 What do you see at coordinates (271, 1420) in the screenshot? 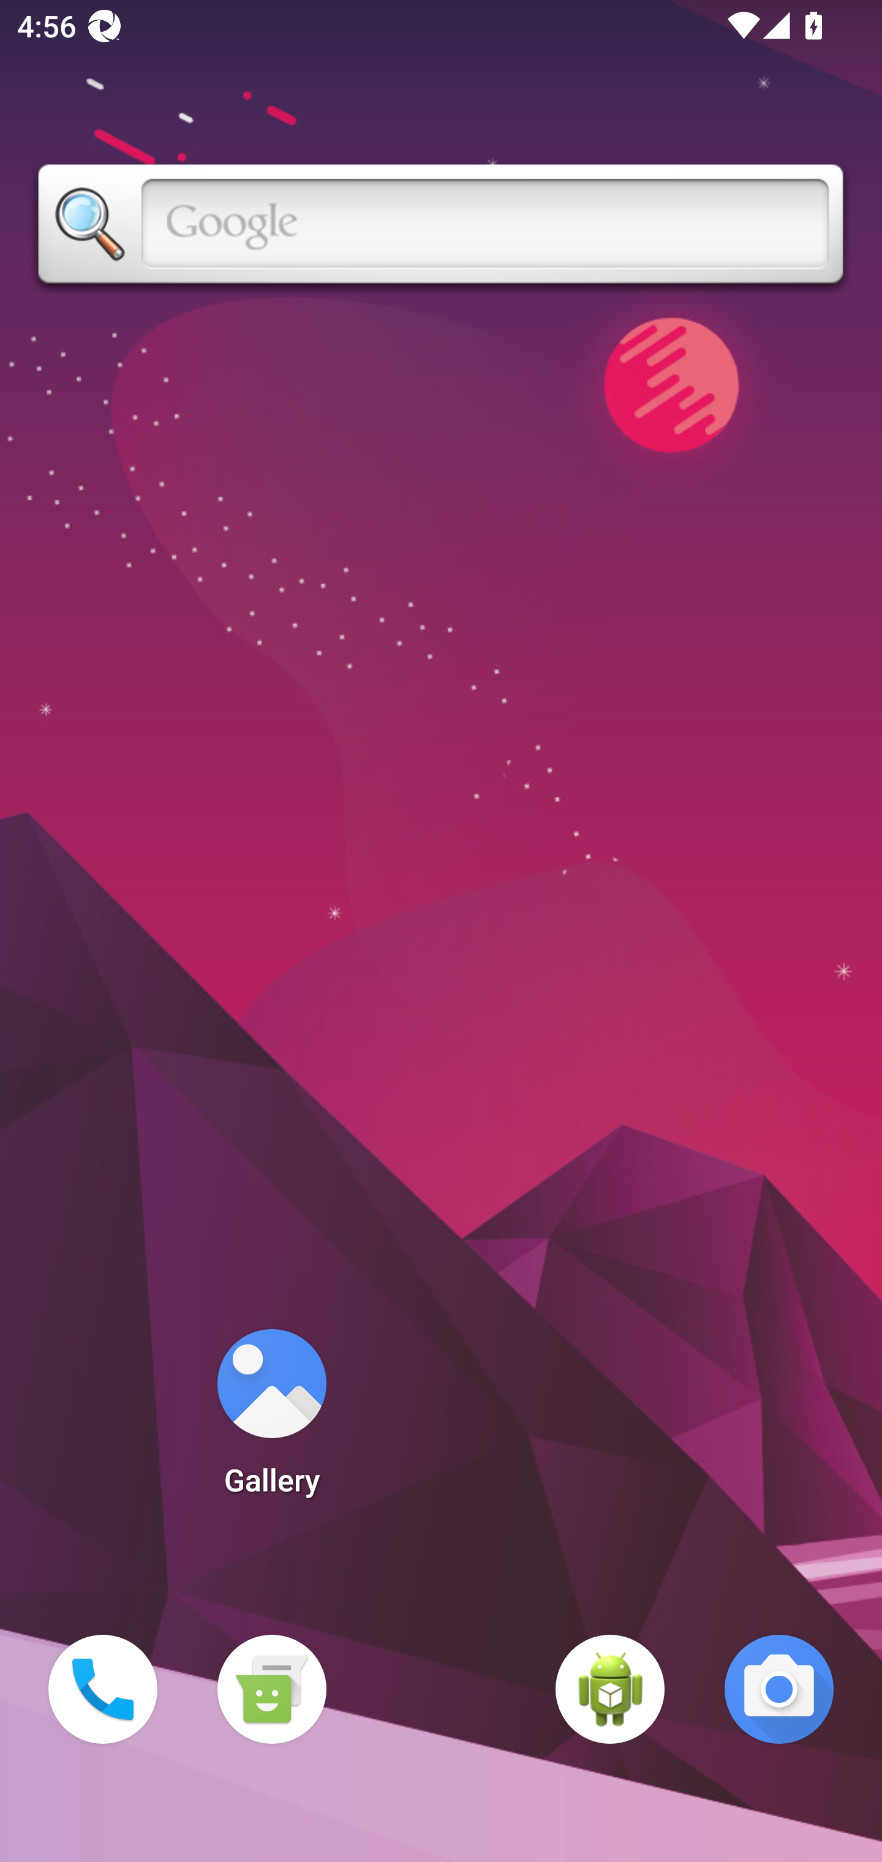
I see `Gallery` at bounding box center [271, 1420].